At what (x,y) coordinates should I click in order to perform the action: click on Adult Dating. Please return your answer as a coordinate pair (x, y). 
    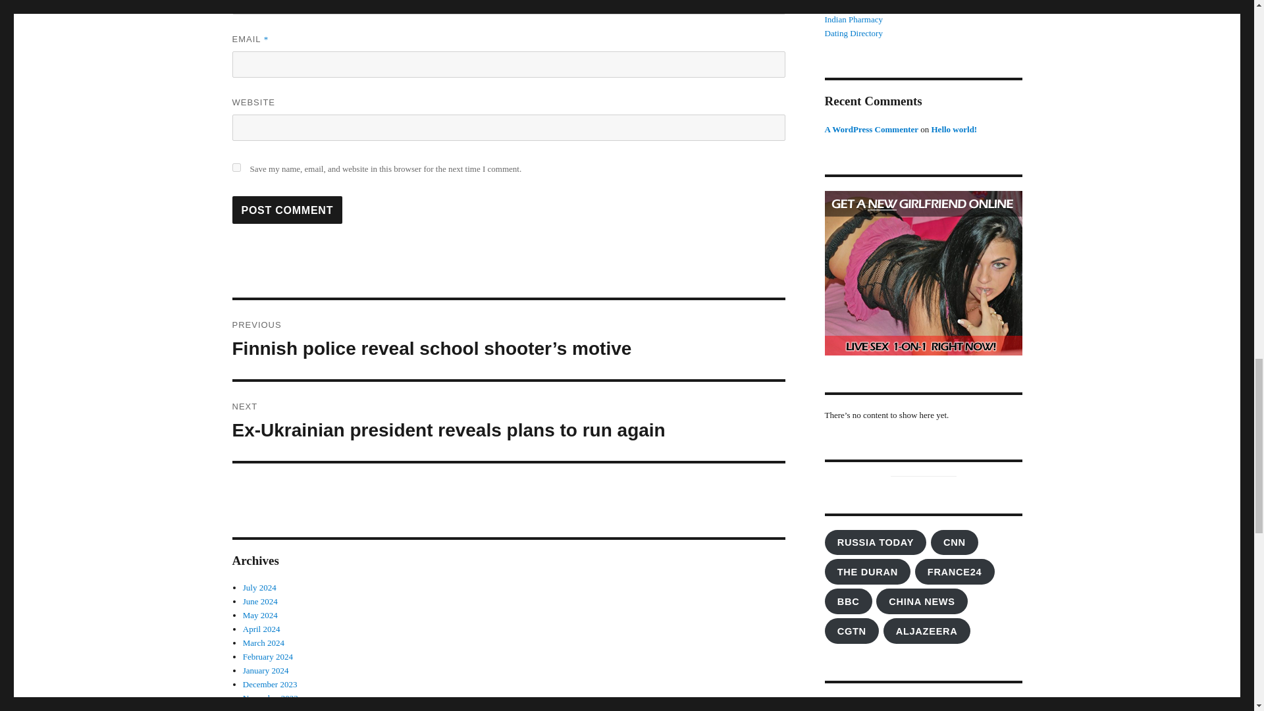
    Looking at the image, I should click on (906, 704).